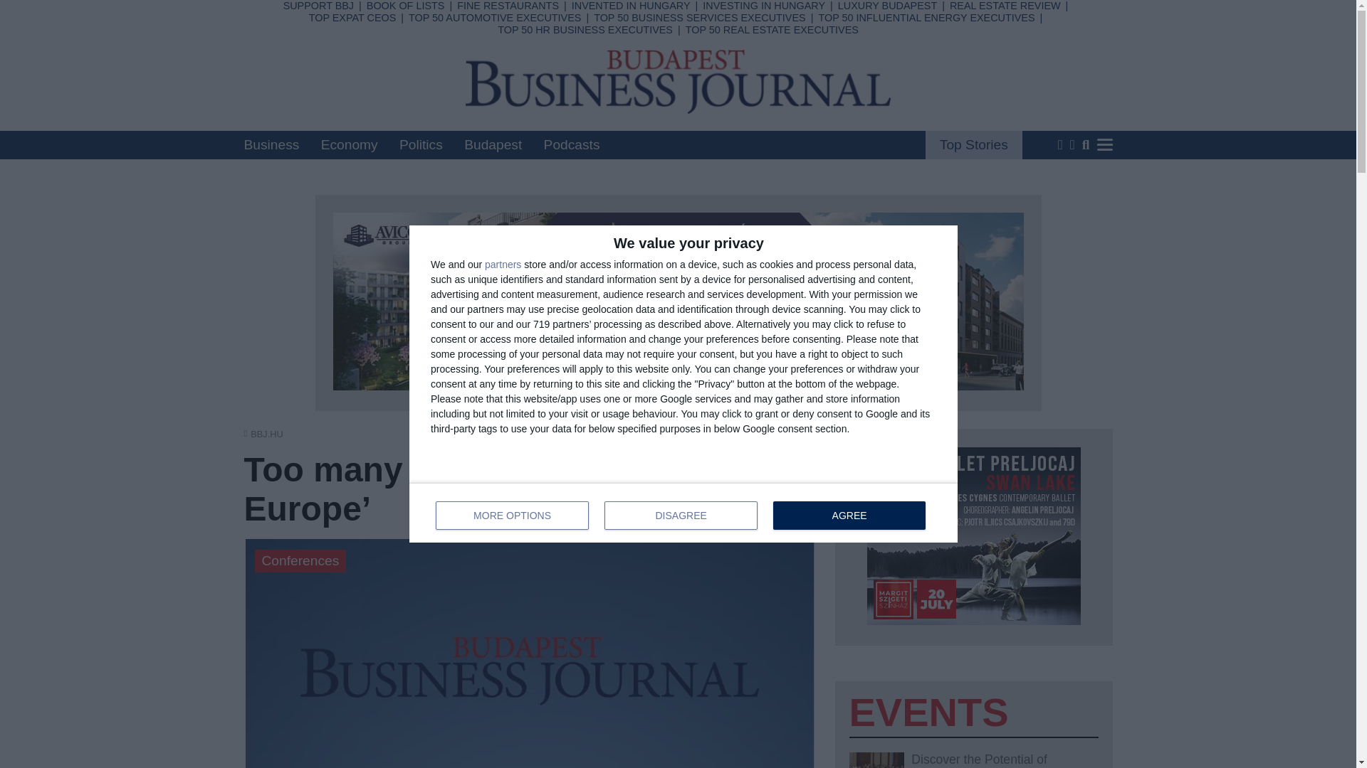 This screenshot has height=768, width=1367. I want to click on Industry, so click(497, 68).